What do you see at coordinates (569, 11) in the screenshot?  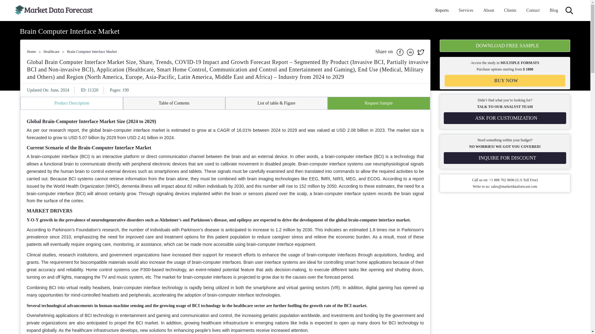 I see `search-icon` at bounding box center [569, 11].